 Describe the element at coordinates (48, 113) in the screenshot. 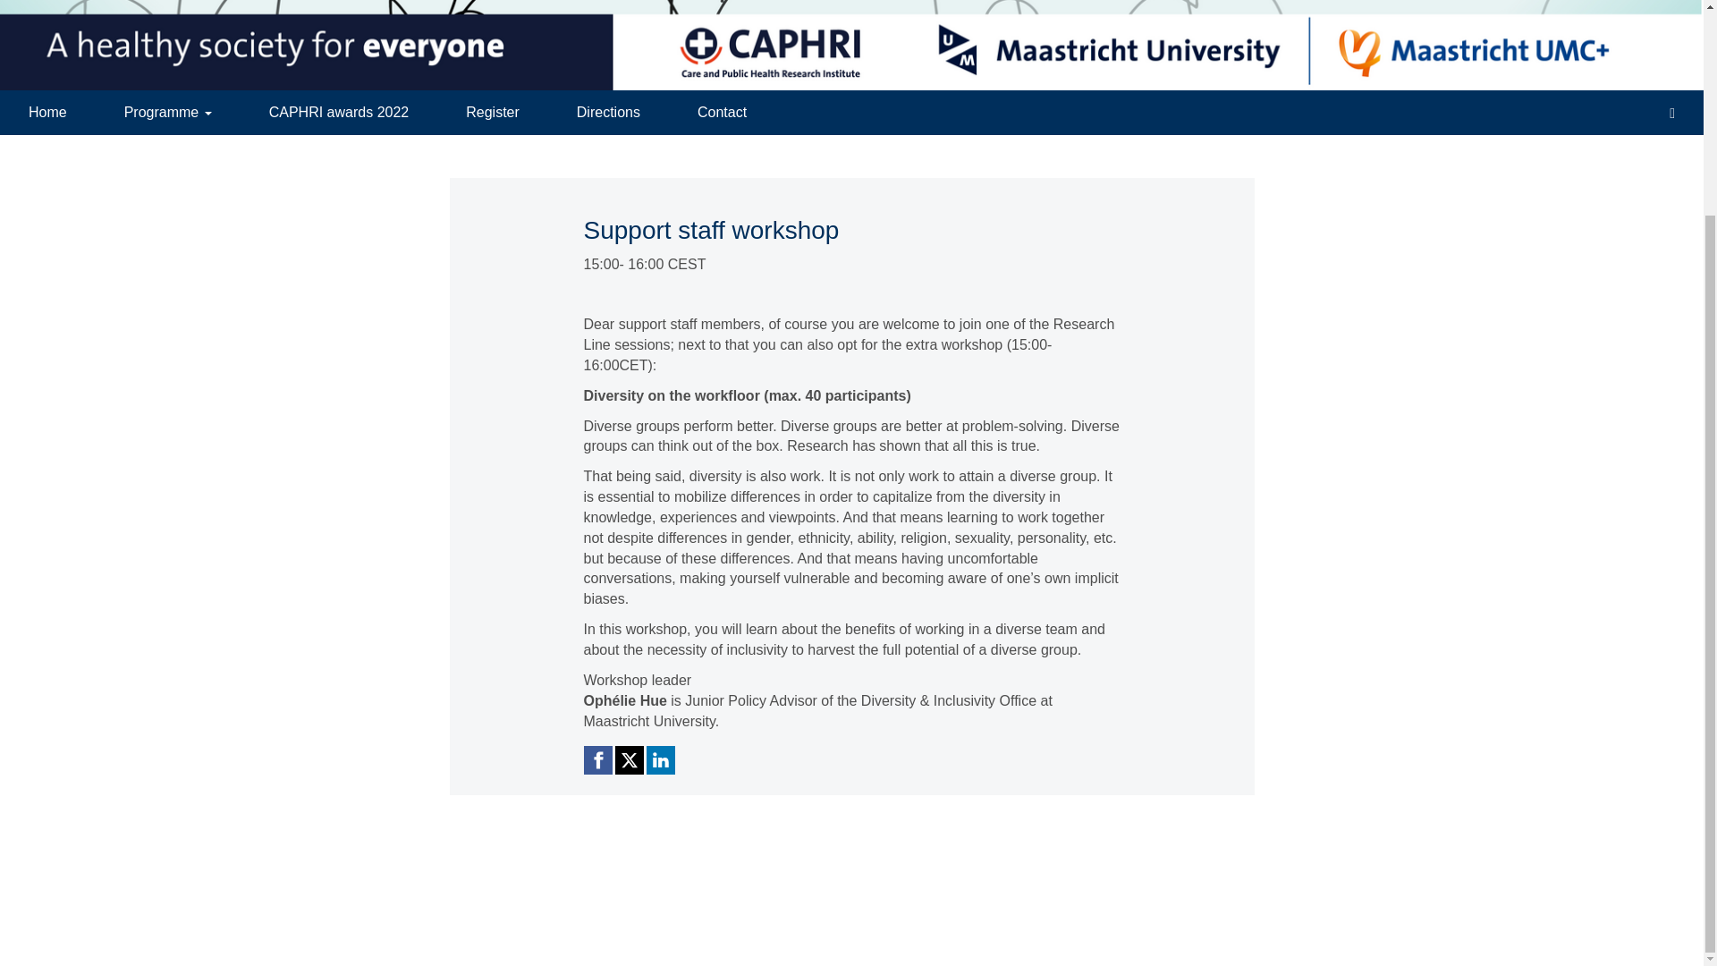

I see `Home` at that location.